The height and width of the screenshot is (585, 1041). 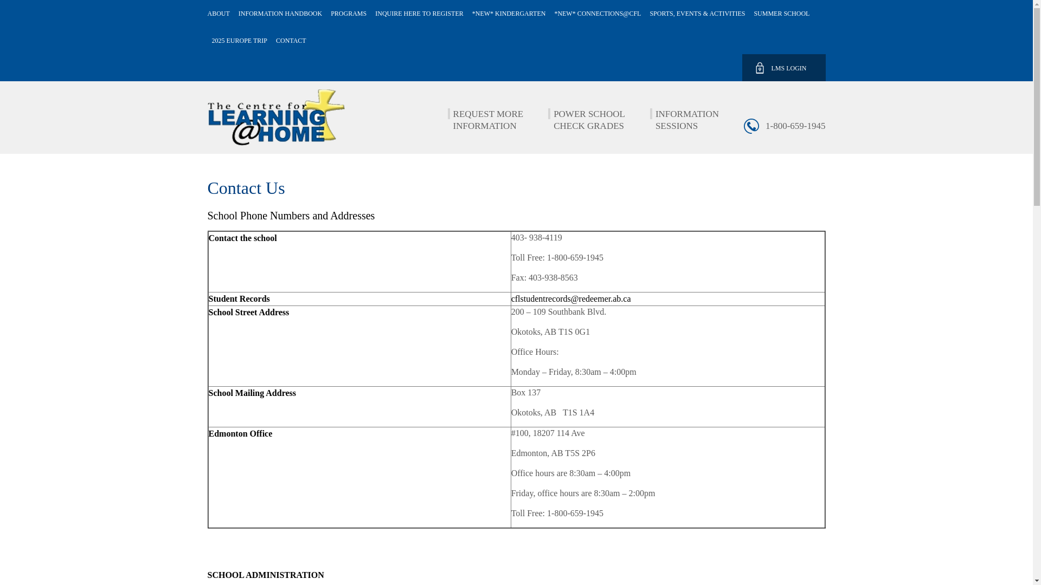 I want to click on cflstudentrecords@redeemer.ab.ca, so click(x=571, y=299).